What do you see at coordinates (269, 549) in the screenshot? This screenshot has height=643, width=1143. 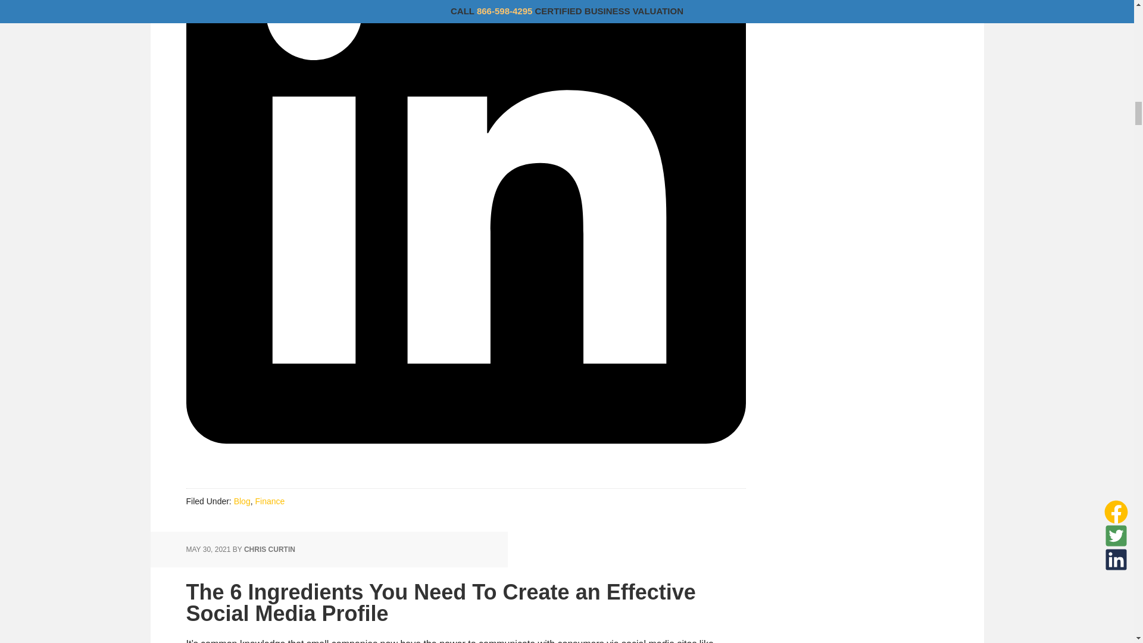 I see `CHRIS CURTIN` at bounding box center [269, 549].